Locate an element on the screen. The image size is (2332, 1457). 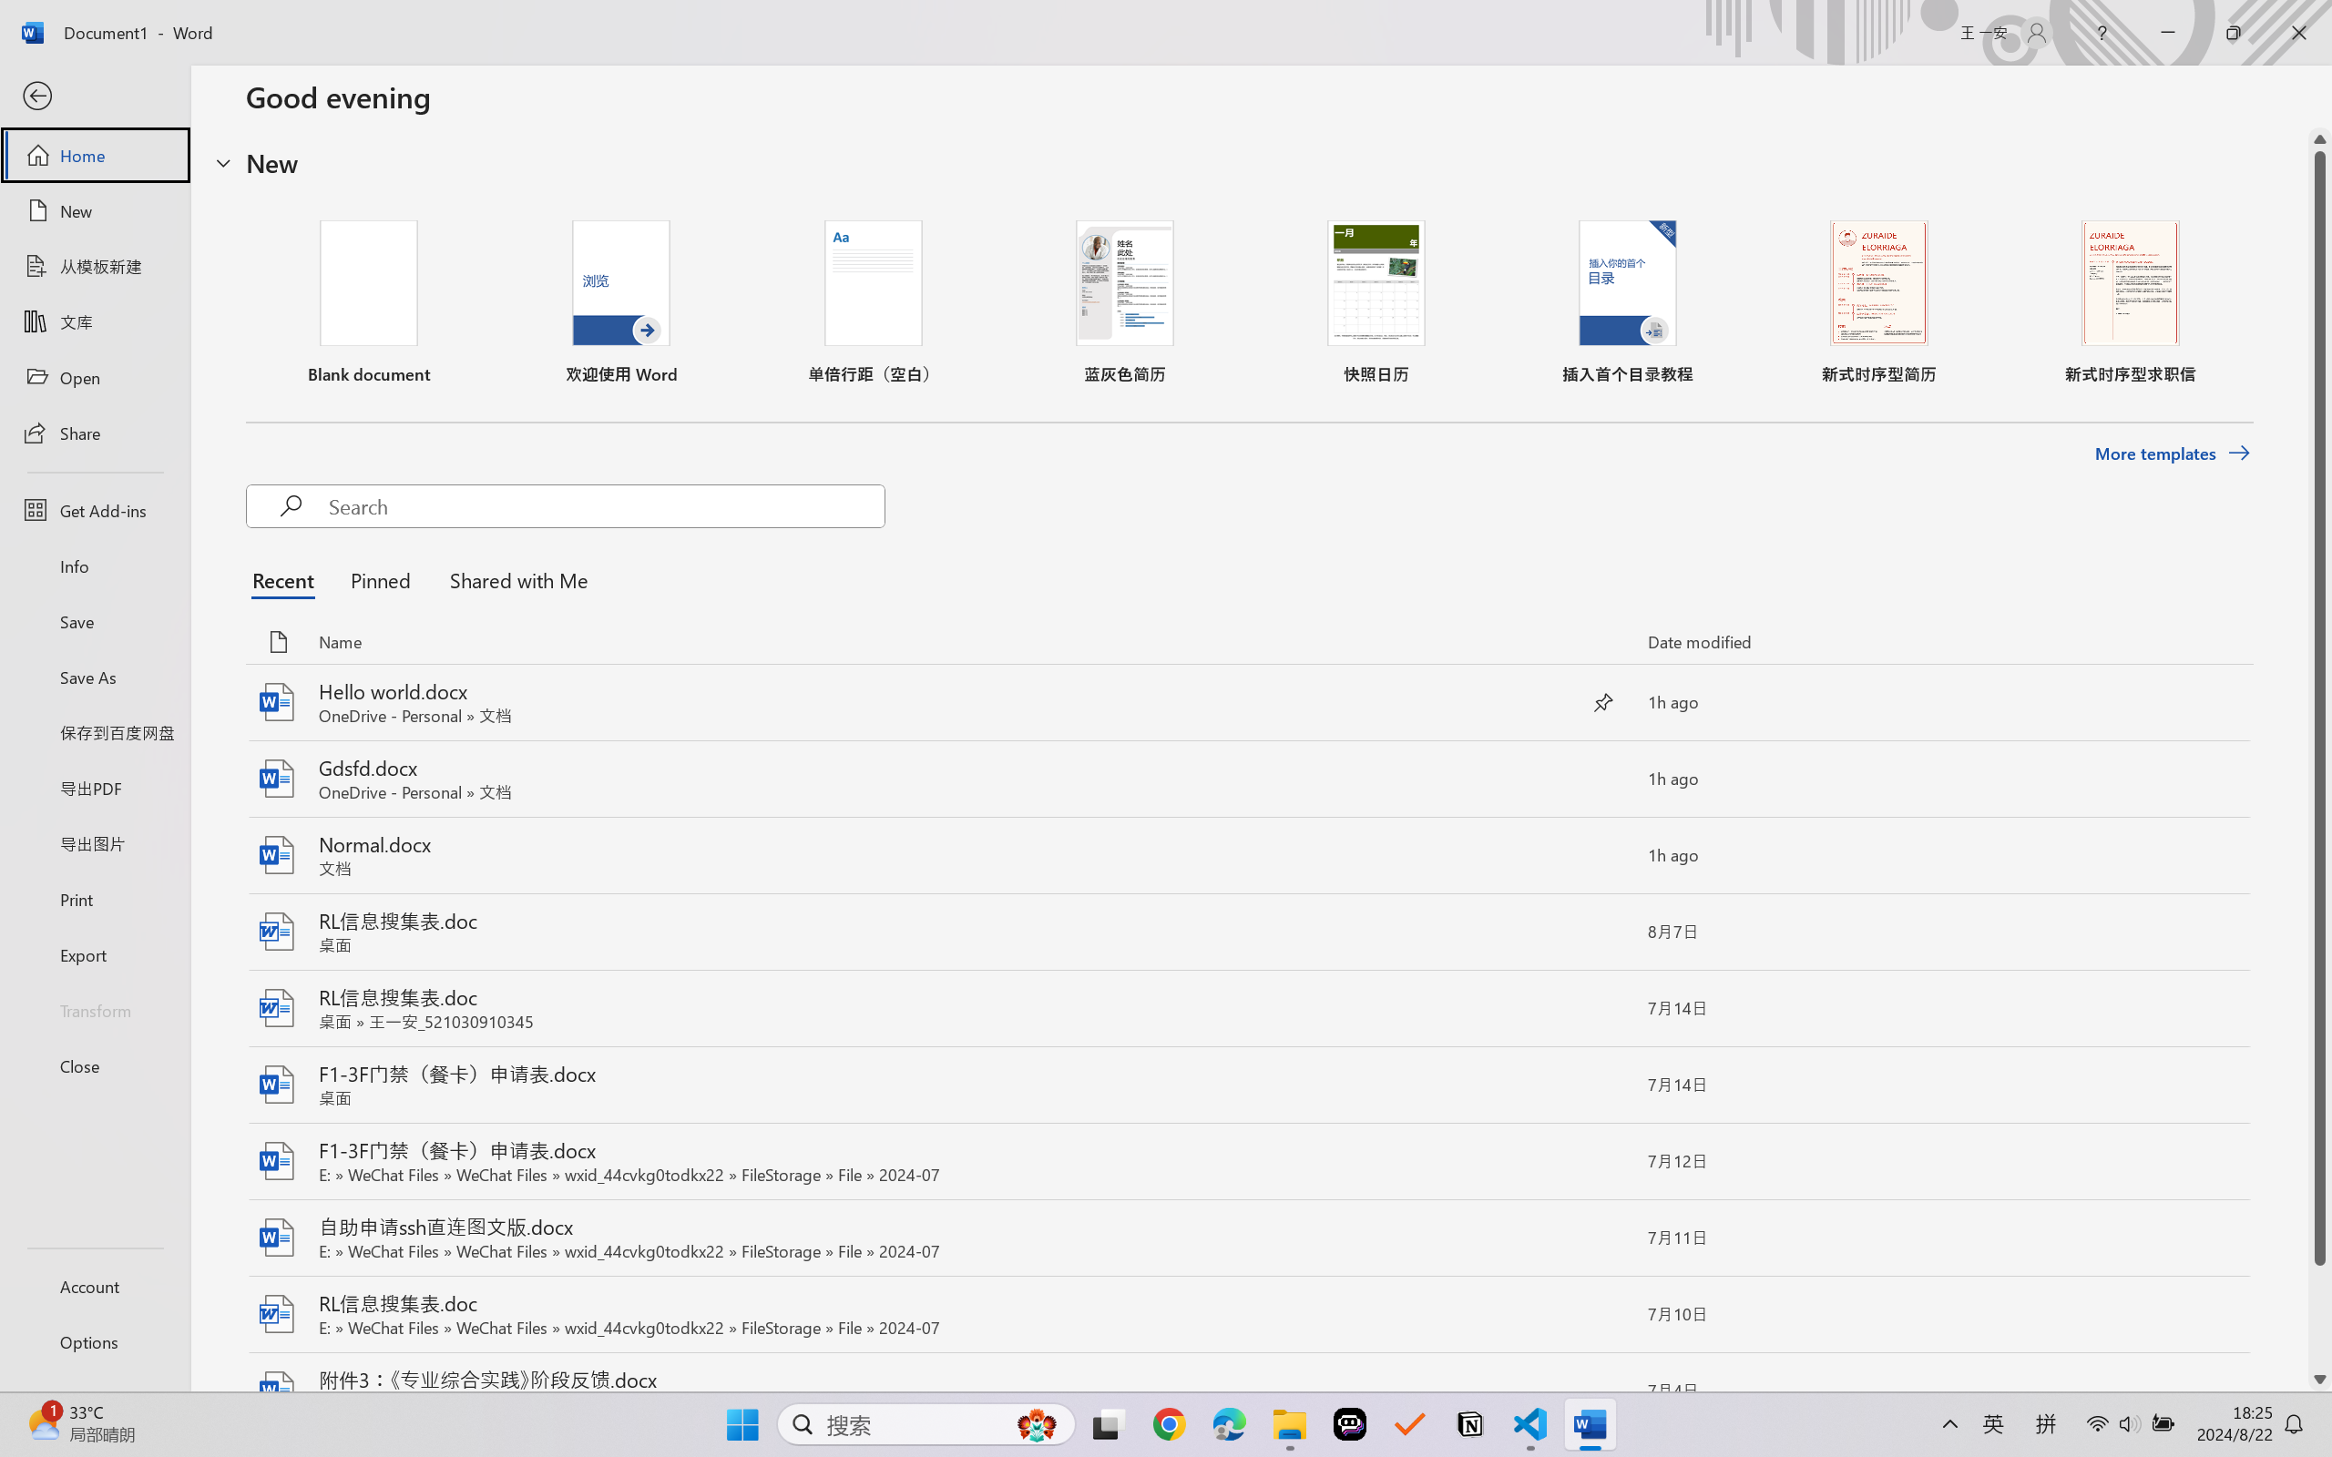
Hello world.docx is located at coordinates (1248, 703).